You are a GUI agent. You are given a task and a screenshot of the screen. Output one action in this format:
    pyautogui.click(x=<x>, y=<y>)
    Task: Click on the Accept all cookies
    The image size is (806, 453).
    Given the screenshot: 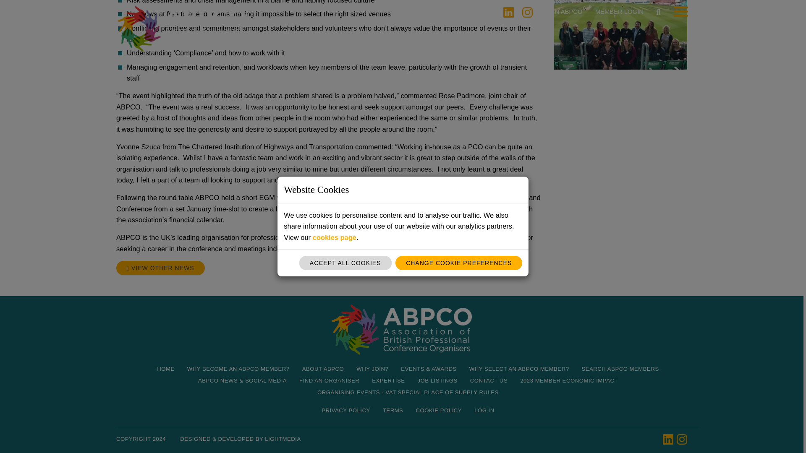 What is the action you would take?
    pyautogui.click(x=345, y=4)
    